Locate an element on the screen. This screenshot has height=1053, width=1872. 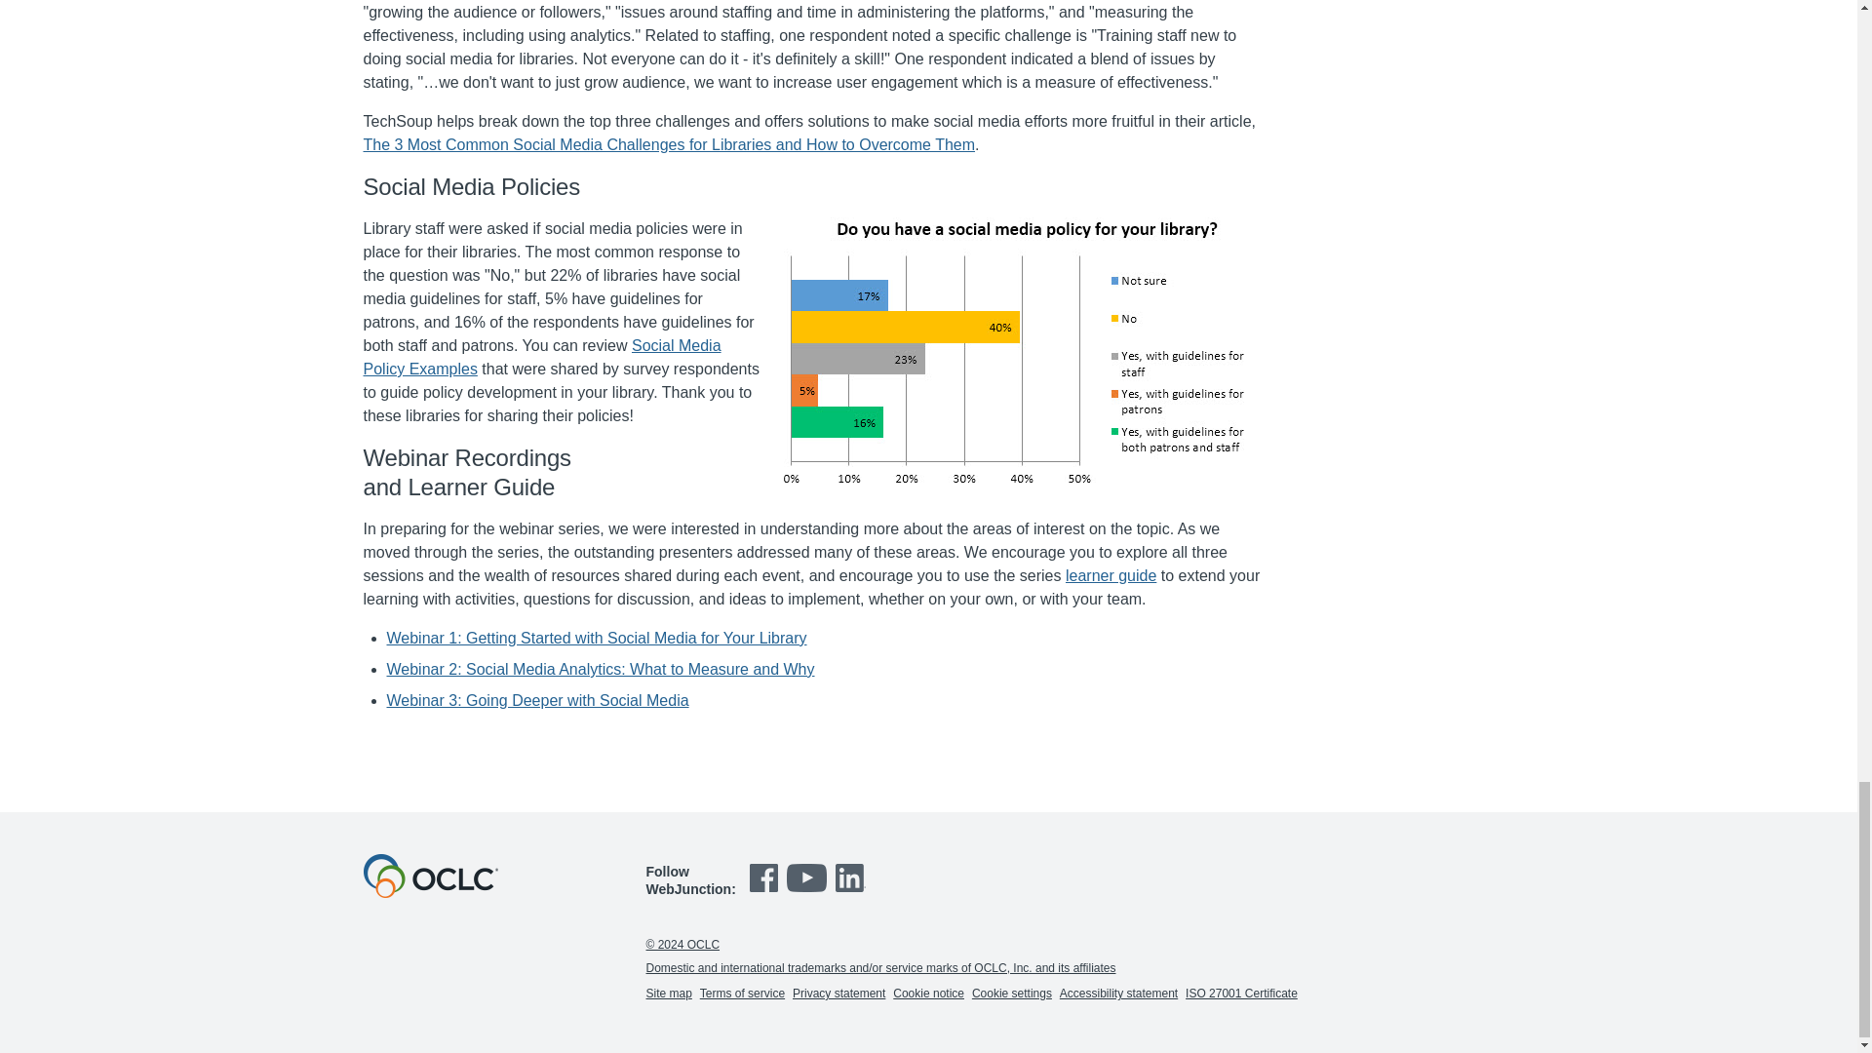
Watch WebJunction videos on YouTube is located at coordinates (808, 892).